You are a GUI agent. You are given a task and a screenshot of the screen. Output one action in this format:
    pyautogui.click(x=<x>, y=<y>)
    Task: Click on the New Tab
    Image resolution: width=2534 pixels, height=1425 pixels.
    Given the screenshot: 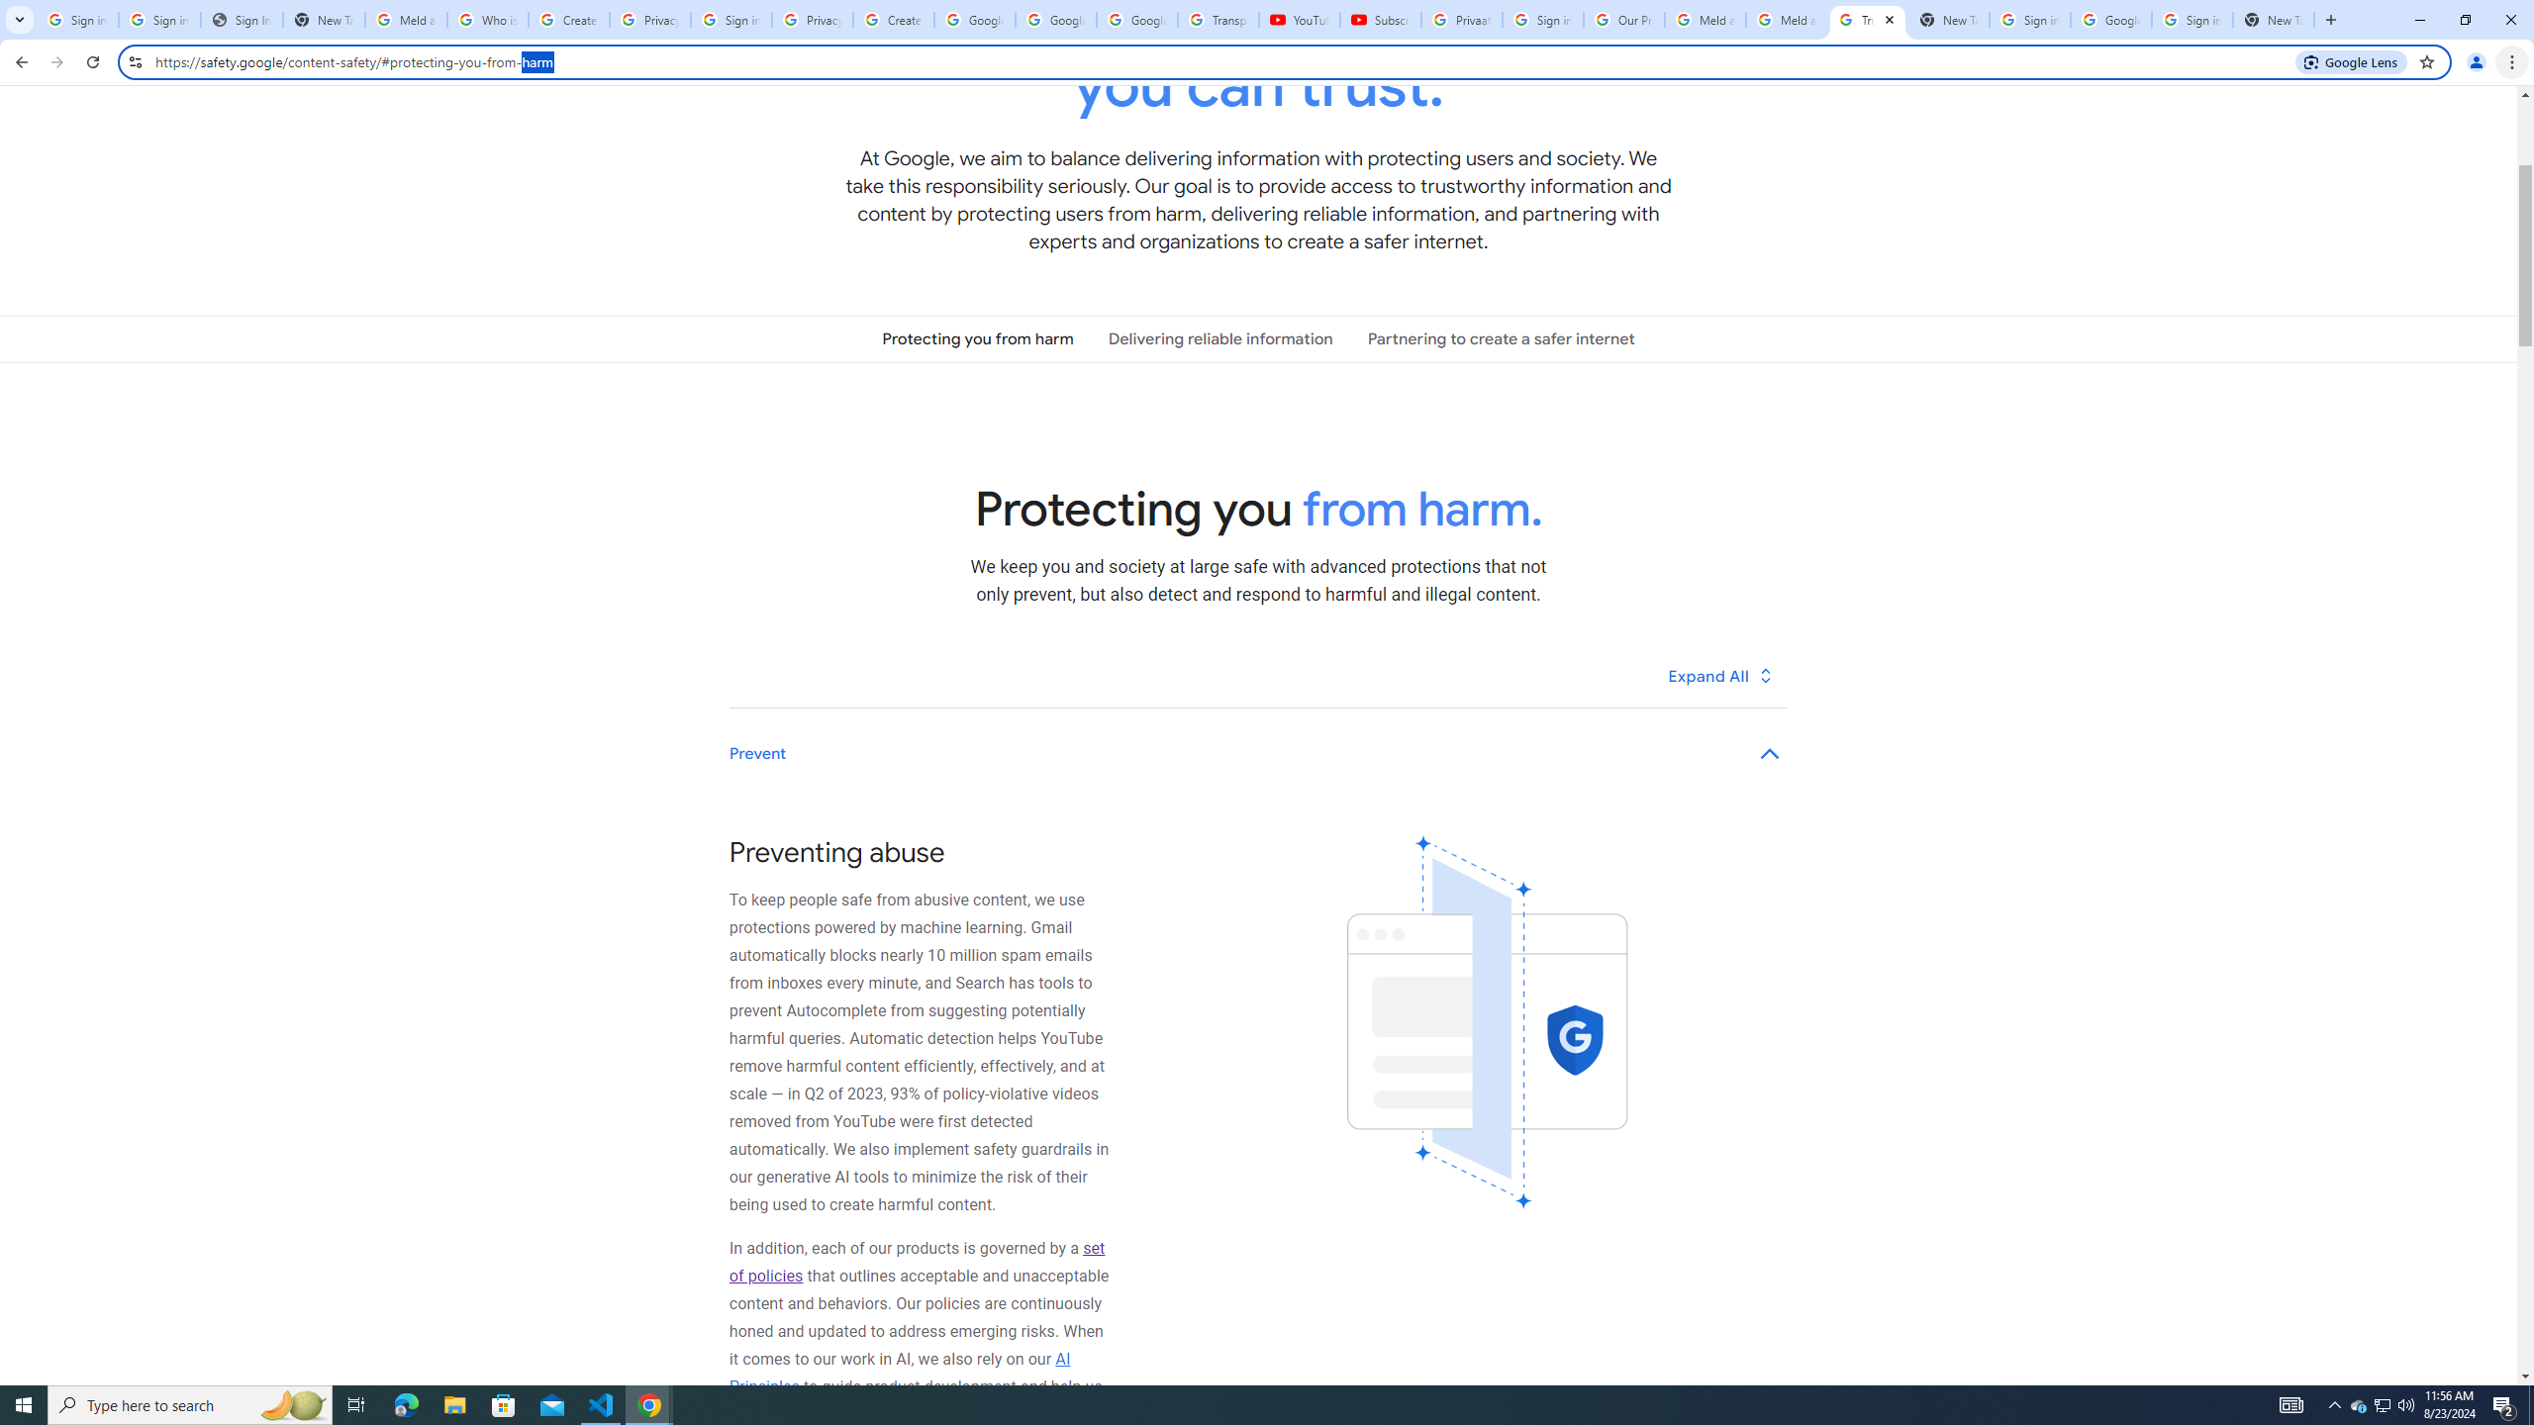 What is the action you would take?
    pyautogui.click(x=2274, y=20)
    